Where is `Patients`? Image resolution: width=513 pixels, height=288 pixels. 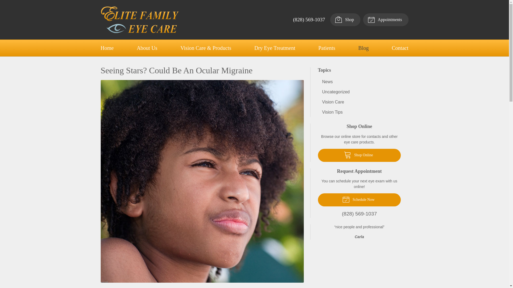
Patients is located at coordinates (327, 48).